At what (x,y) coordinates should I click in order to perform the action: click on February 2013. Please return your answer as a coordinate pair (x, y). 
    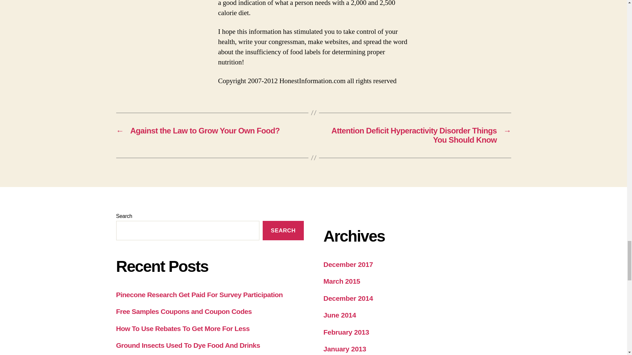
    Looking at the image, I should click on (346, 332).